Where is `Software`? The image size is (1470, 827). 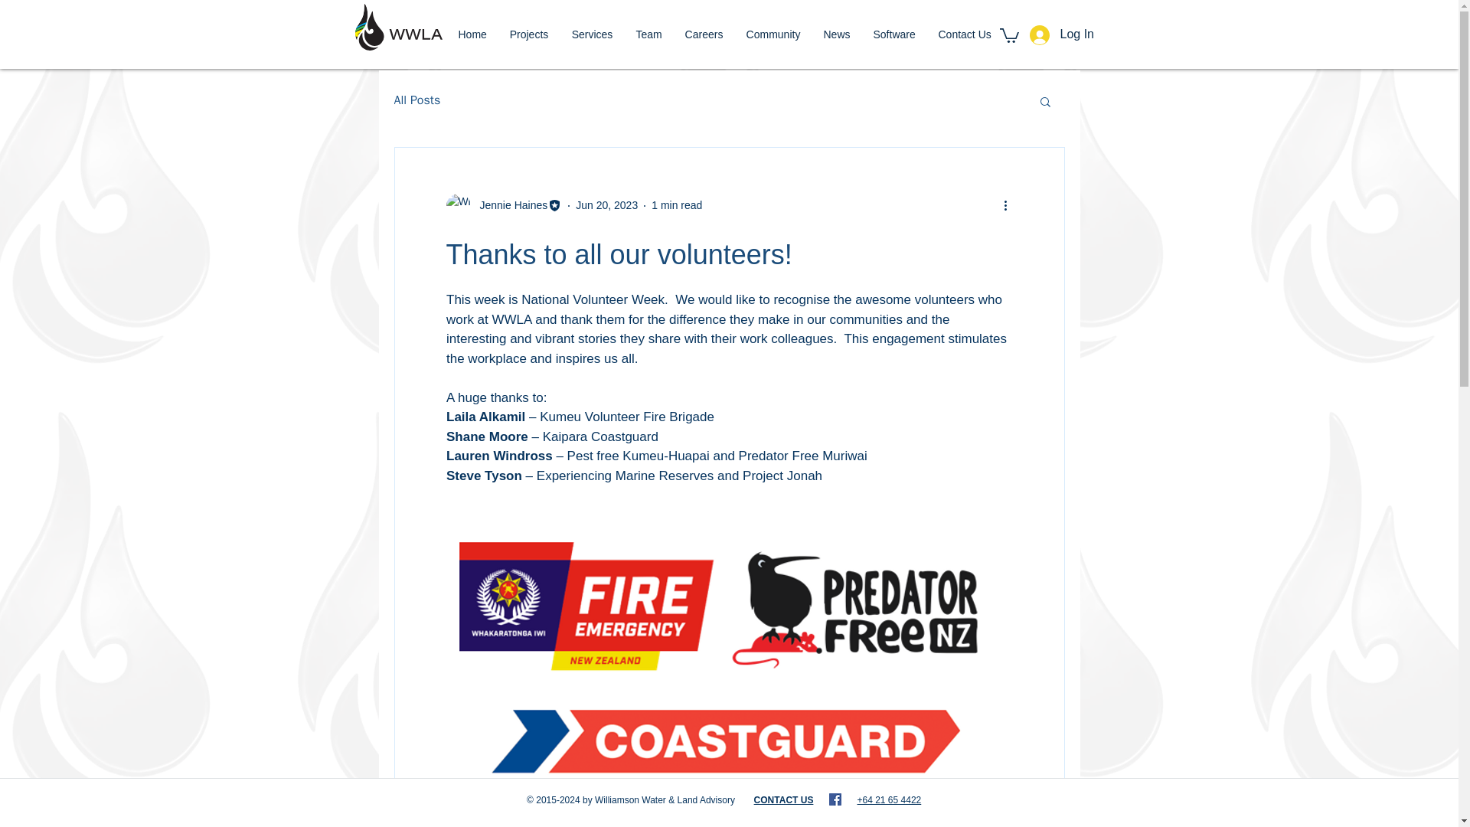 Software is located at coordinates (894, 35).